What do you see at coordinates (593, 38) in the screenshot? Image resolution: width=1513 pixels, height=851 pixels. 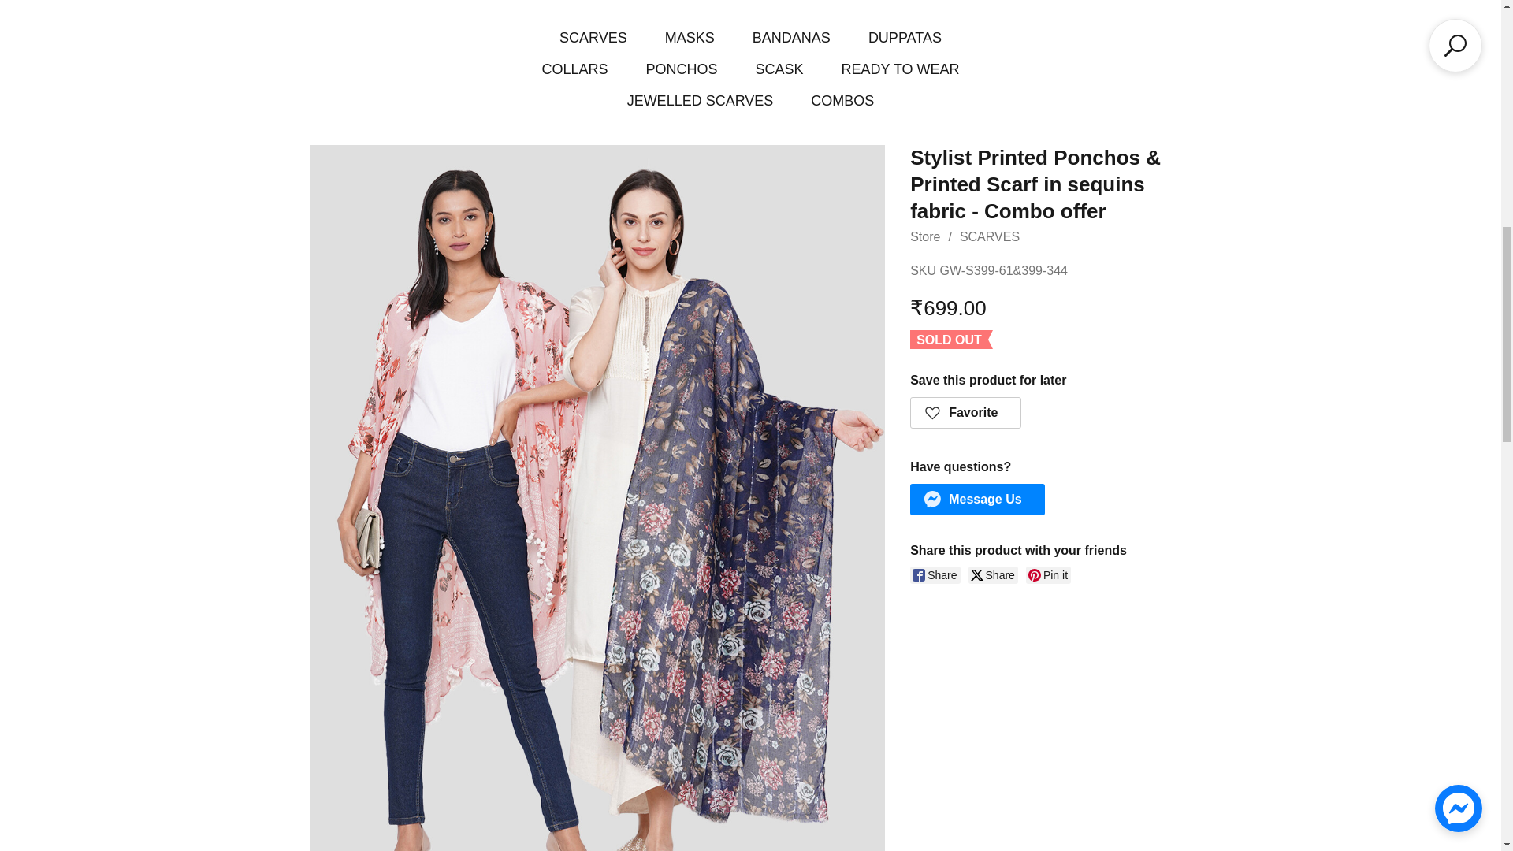 I see `SCARVES` at bounding box center [593, 38].